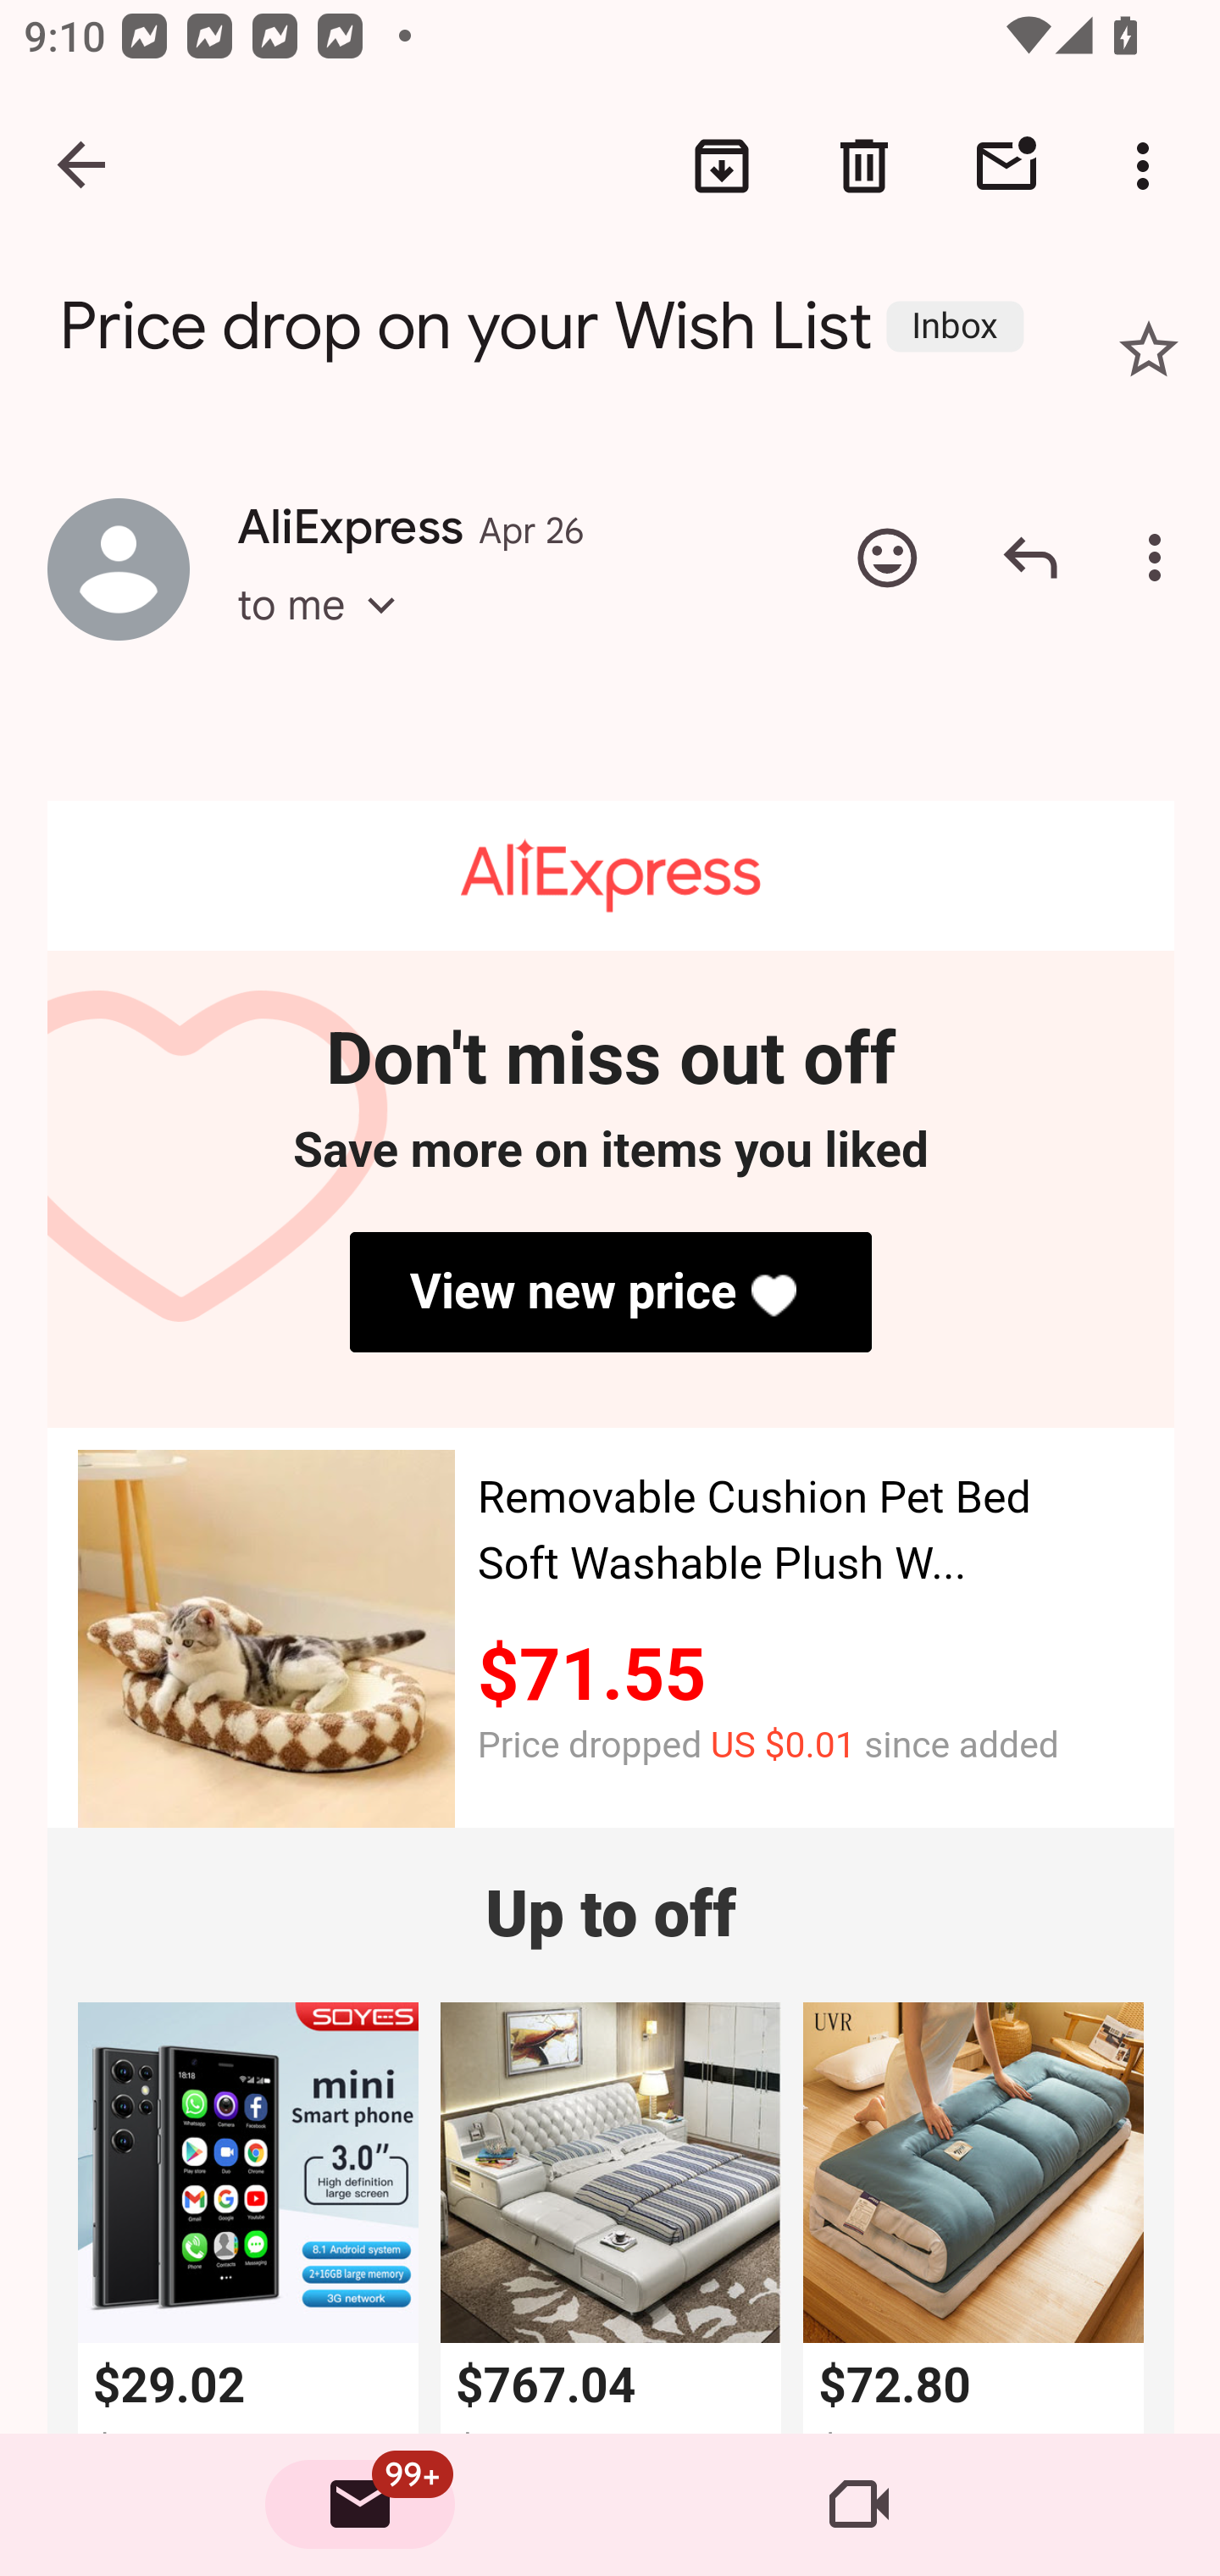  I want to click on View new price 收藏 View new price 收藏, so click(610, 1293).